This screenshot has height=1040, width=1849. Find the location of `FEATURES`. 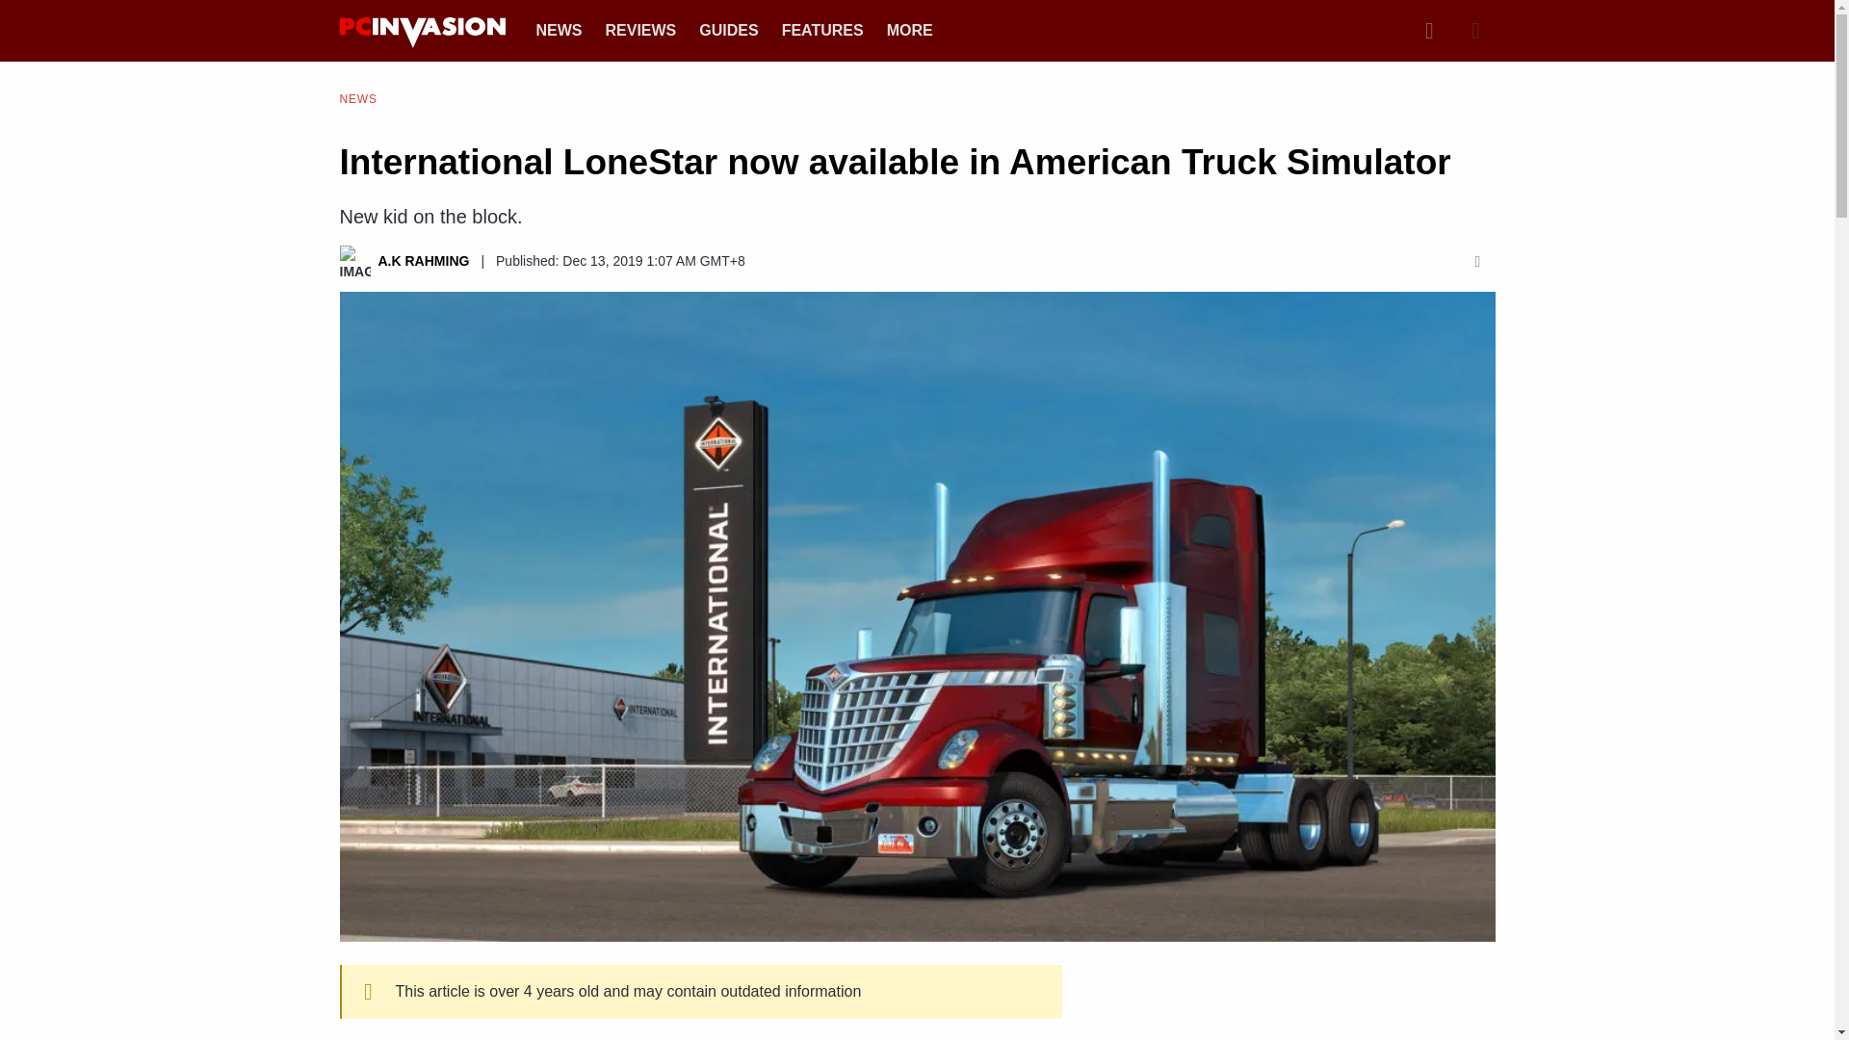

FEATURES is located at coordinates (822, 29).